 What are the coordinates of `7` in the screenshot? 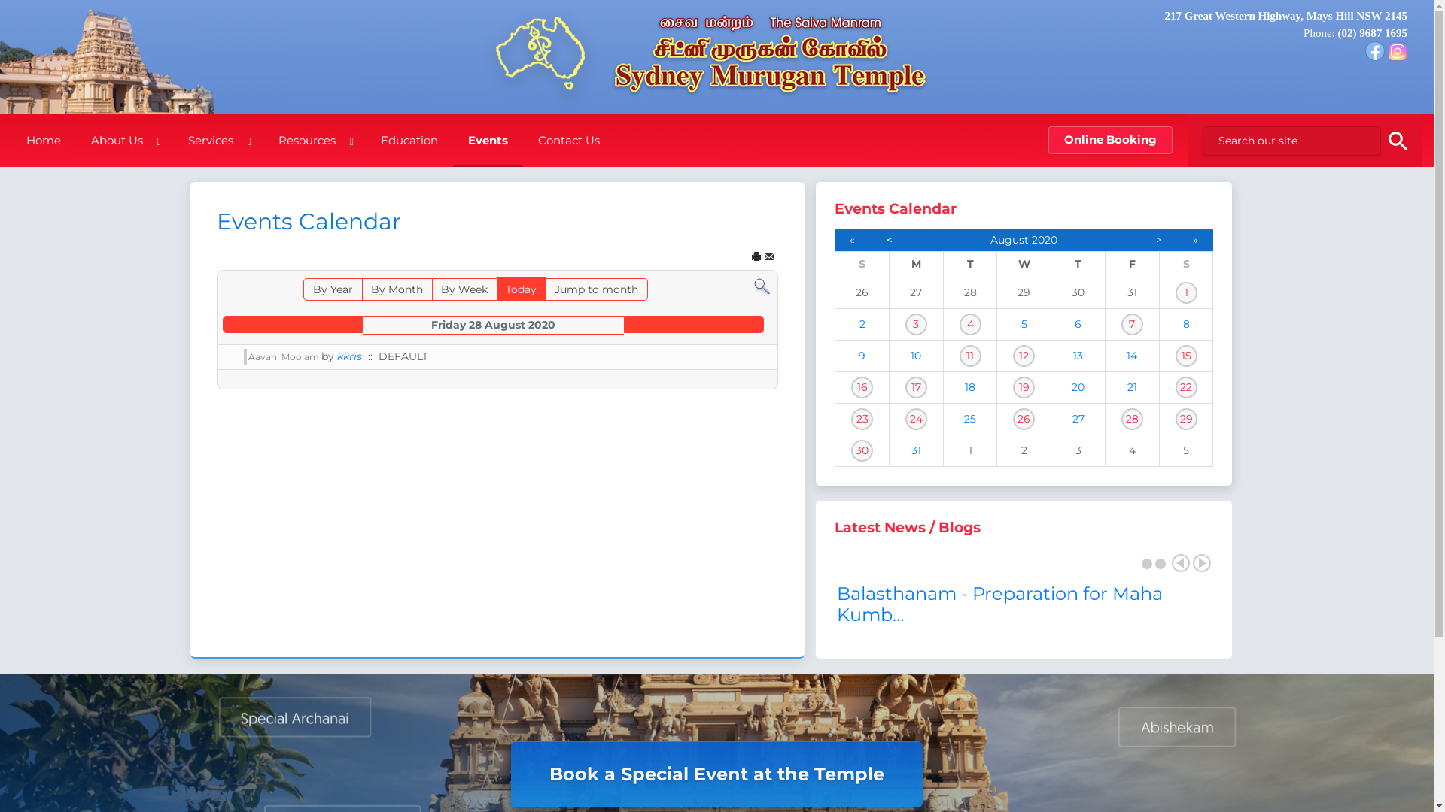 It's located at (1132, 325).